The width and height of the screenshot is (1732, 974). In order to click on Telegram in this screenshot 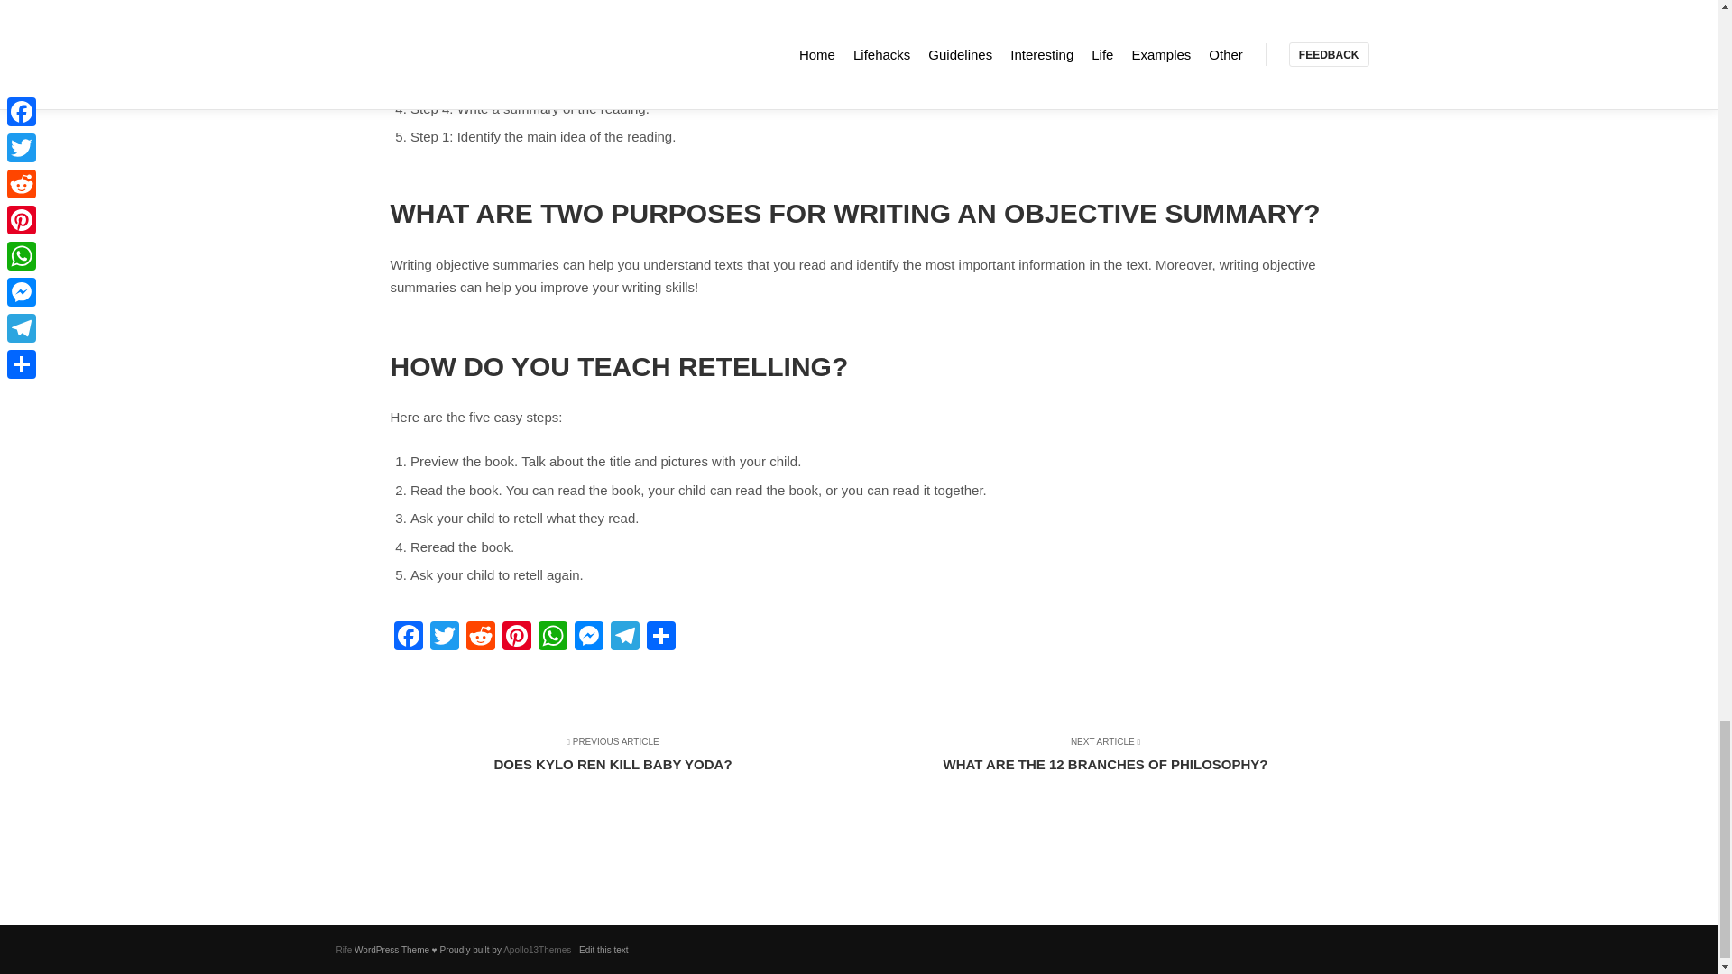, I will do `click(551, 638)`.